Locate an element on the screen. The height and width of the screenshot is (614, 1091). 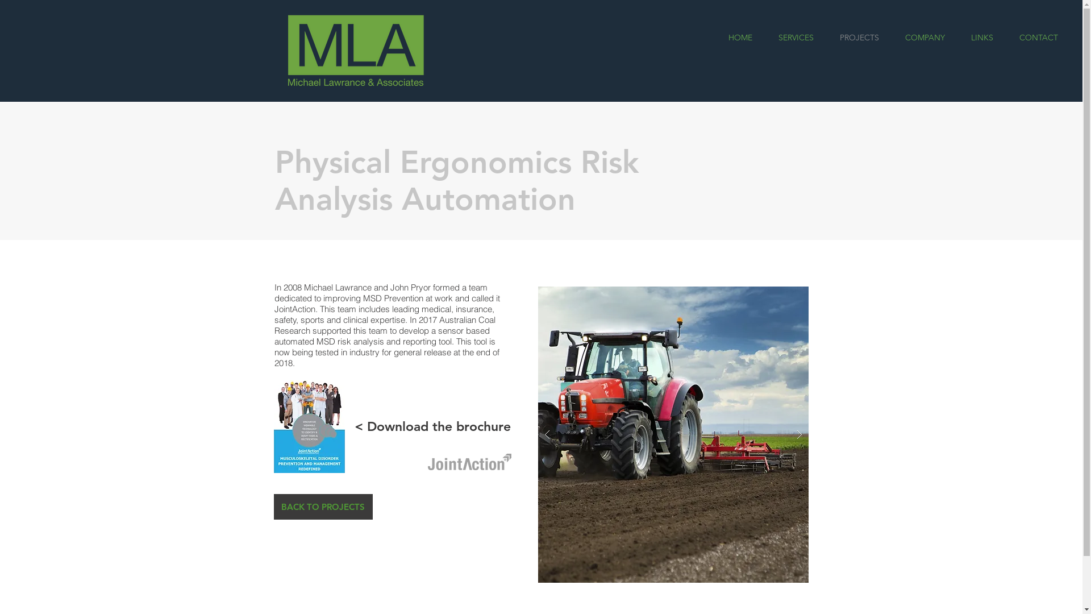
BACK TO PROJECTS is located at coordinates (323, 507).